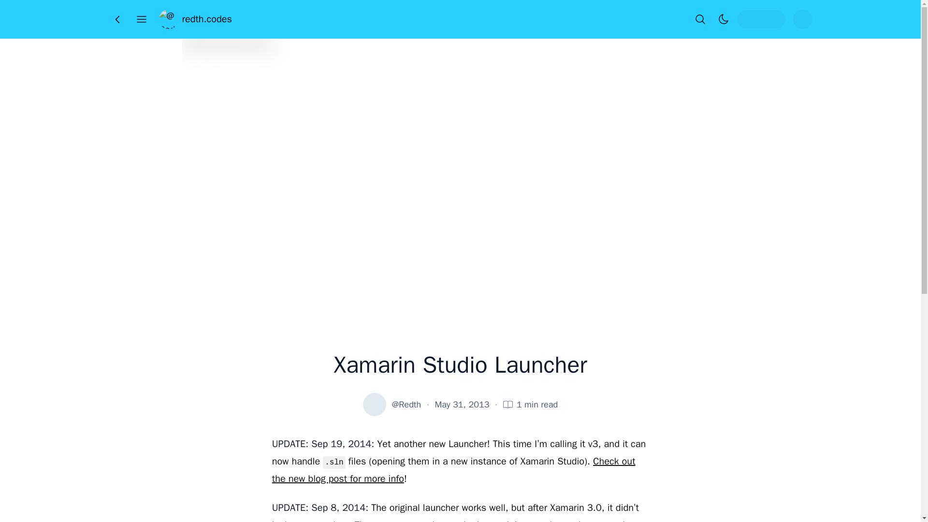 The image size is (928, 522). What do you see at coordinates (453, 470) in the screenshot?
I see `Check out the new blog post for more info` at bounding box center [453, 470].